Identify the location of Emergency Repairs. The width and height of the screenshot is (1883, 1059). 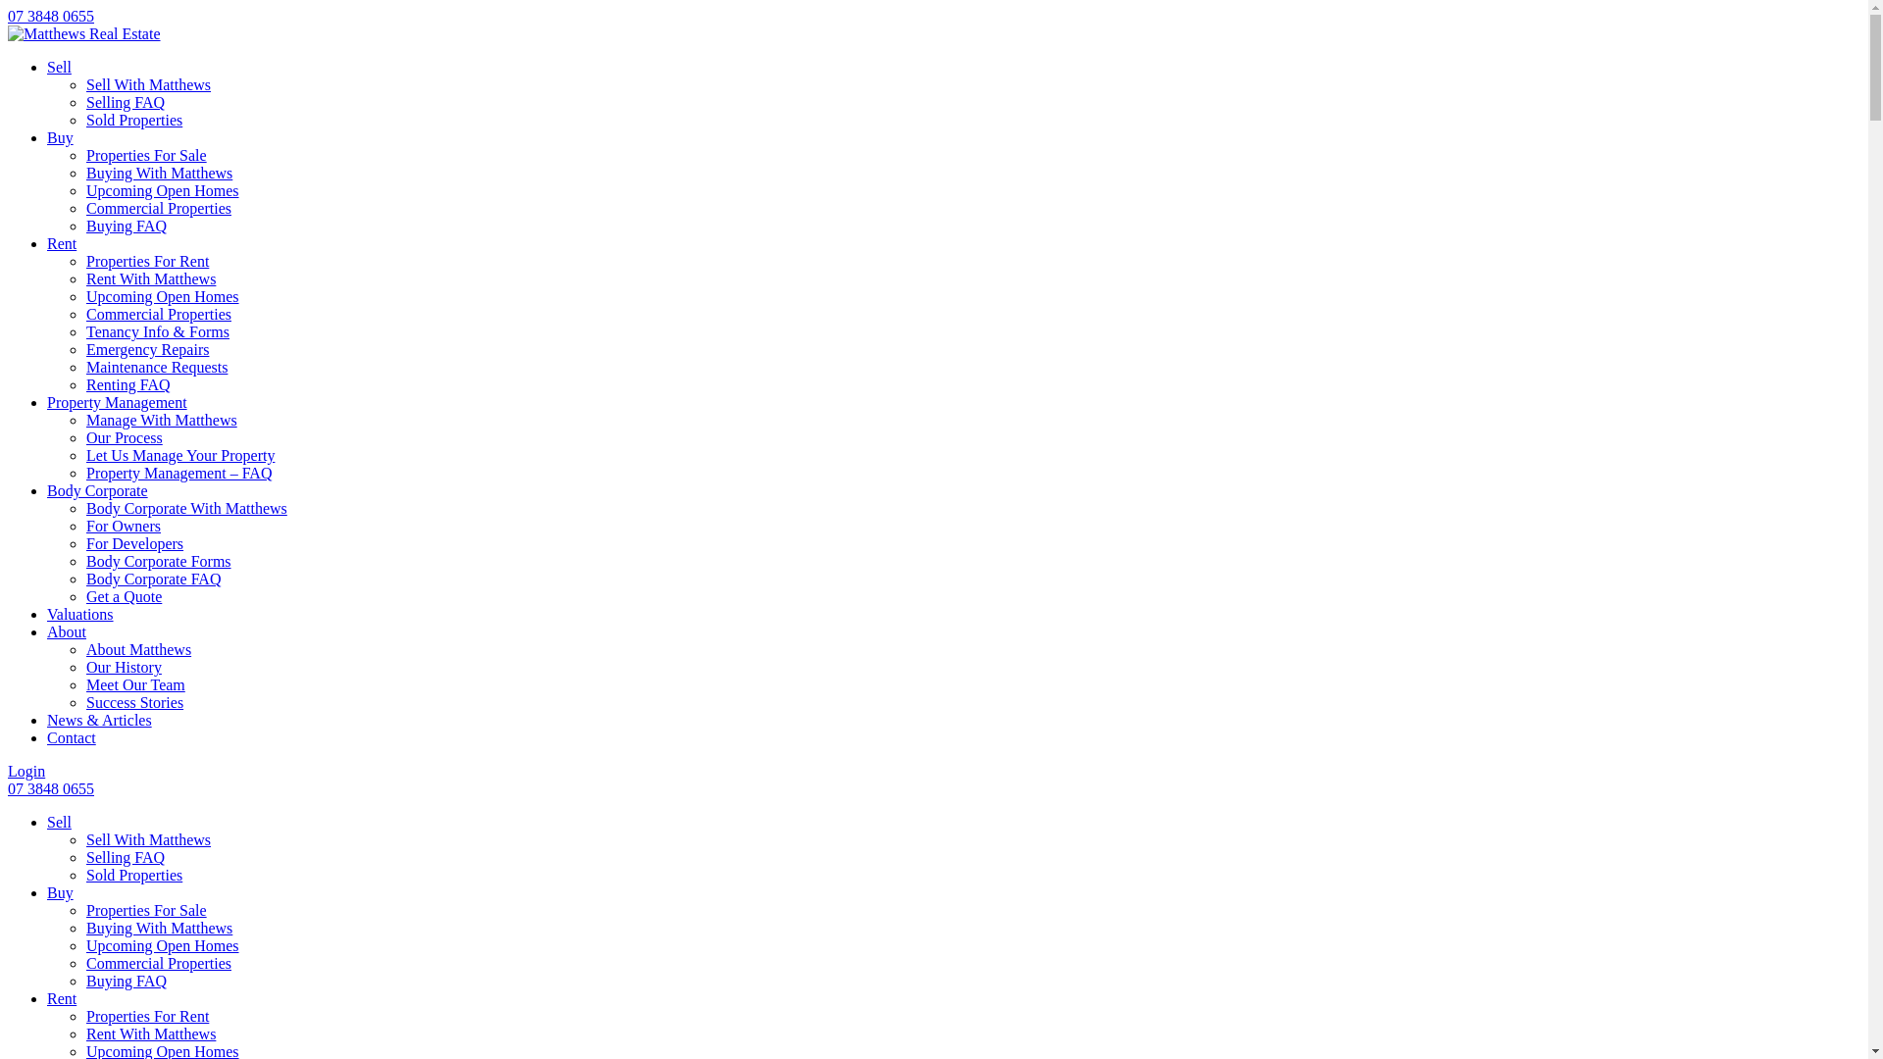
(147, 349).